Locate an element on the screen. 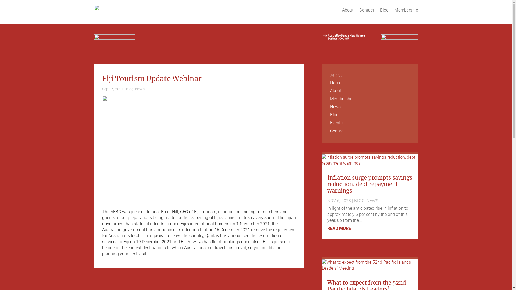  BLOG is located at coordinates (360, 201).